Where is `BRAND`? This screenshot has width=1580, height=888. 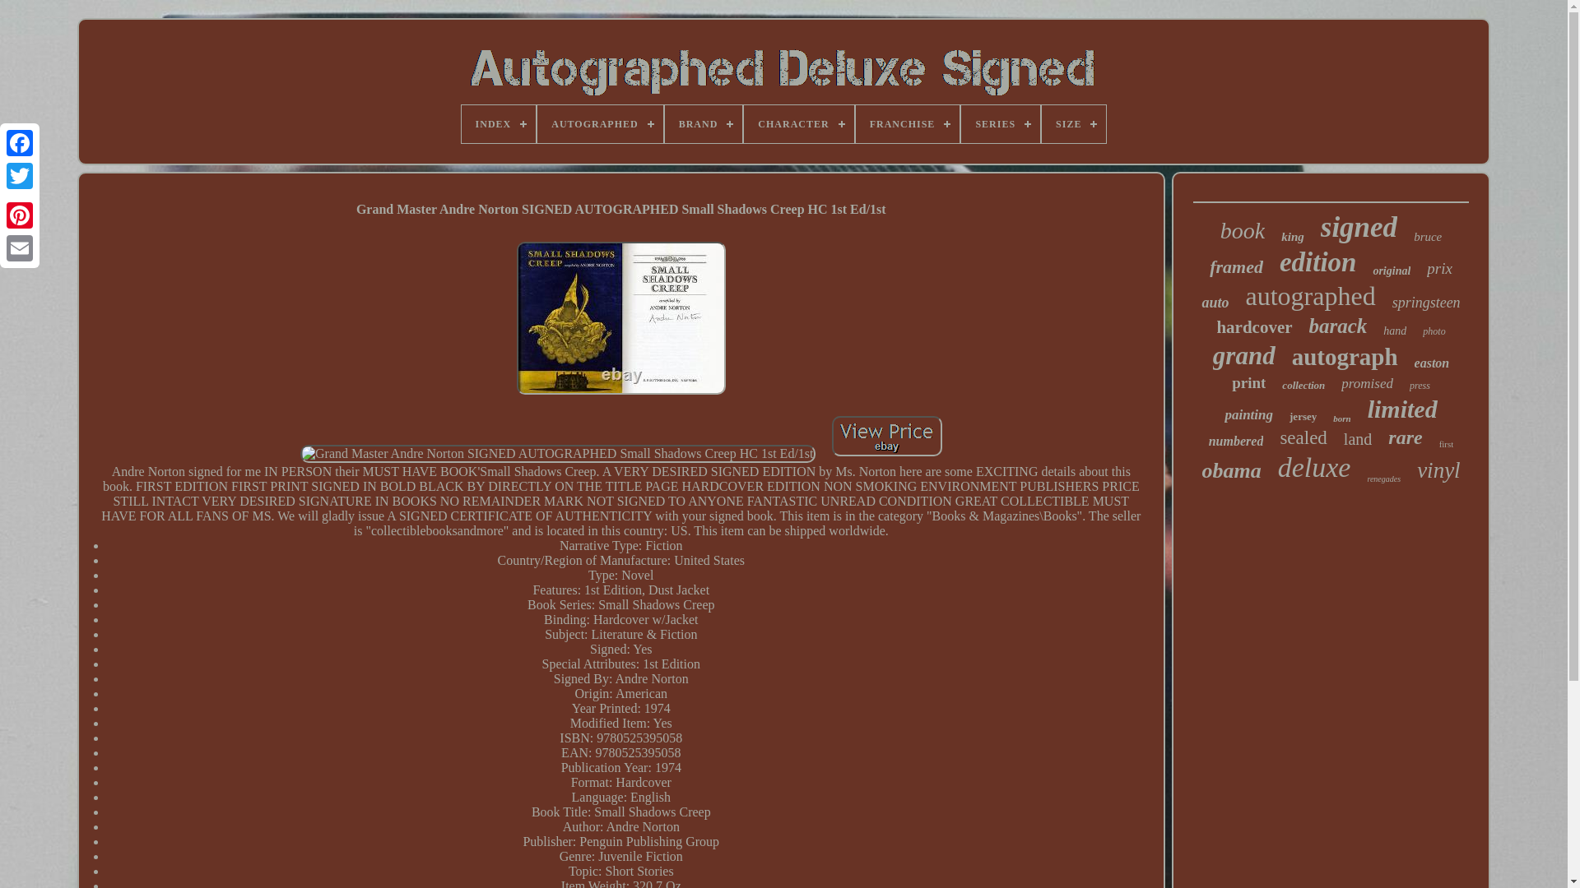
BRAND is located at coordinates (704, 123).